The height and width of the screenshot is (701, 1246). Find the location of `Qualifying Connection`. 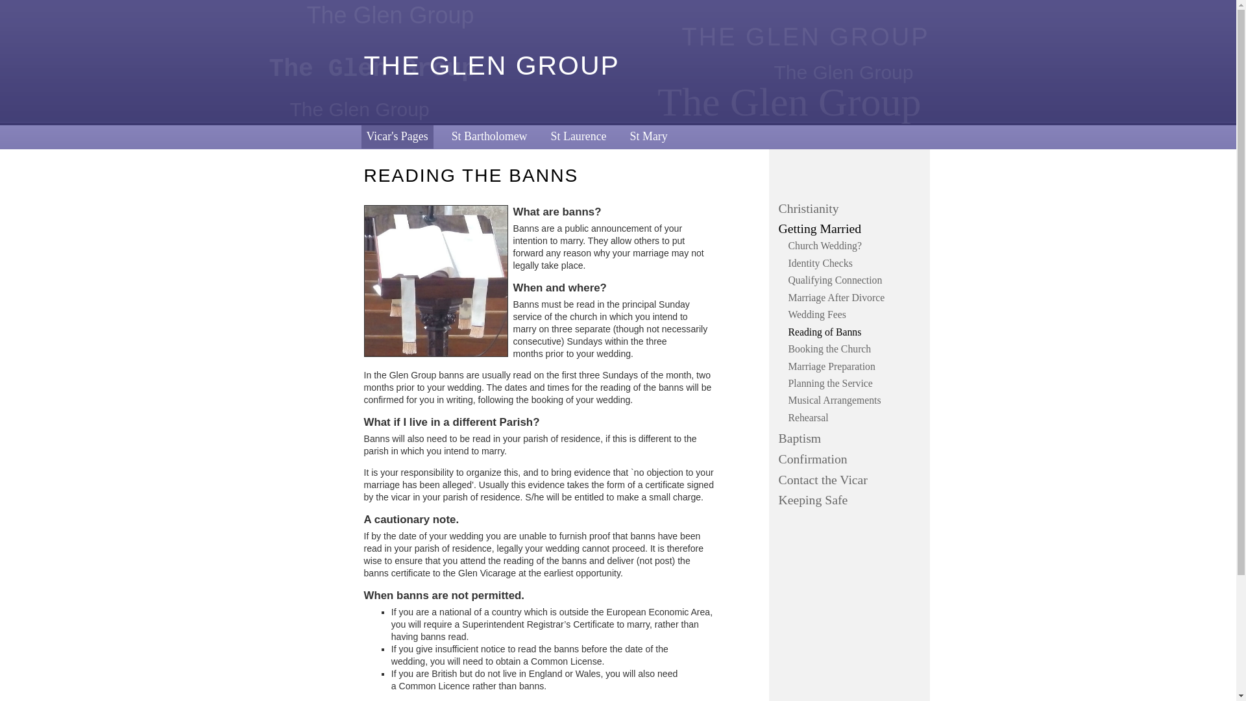

Qualifying Connection is located at coordinates (855, 280).